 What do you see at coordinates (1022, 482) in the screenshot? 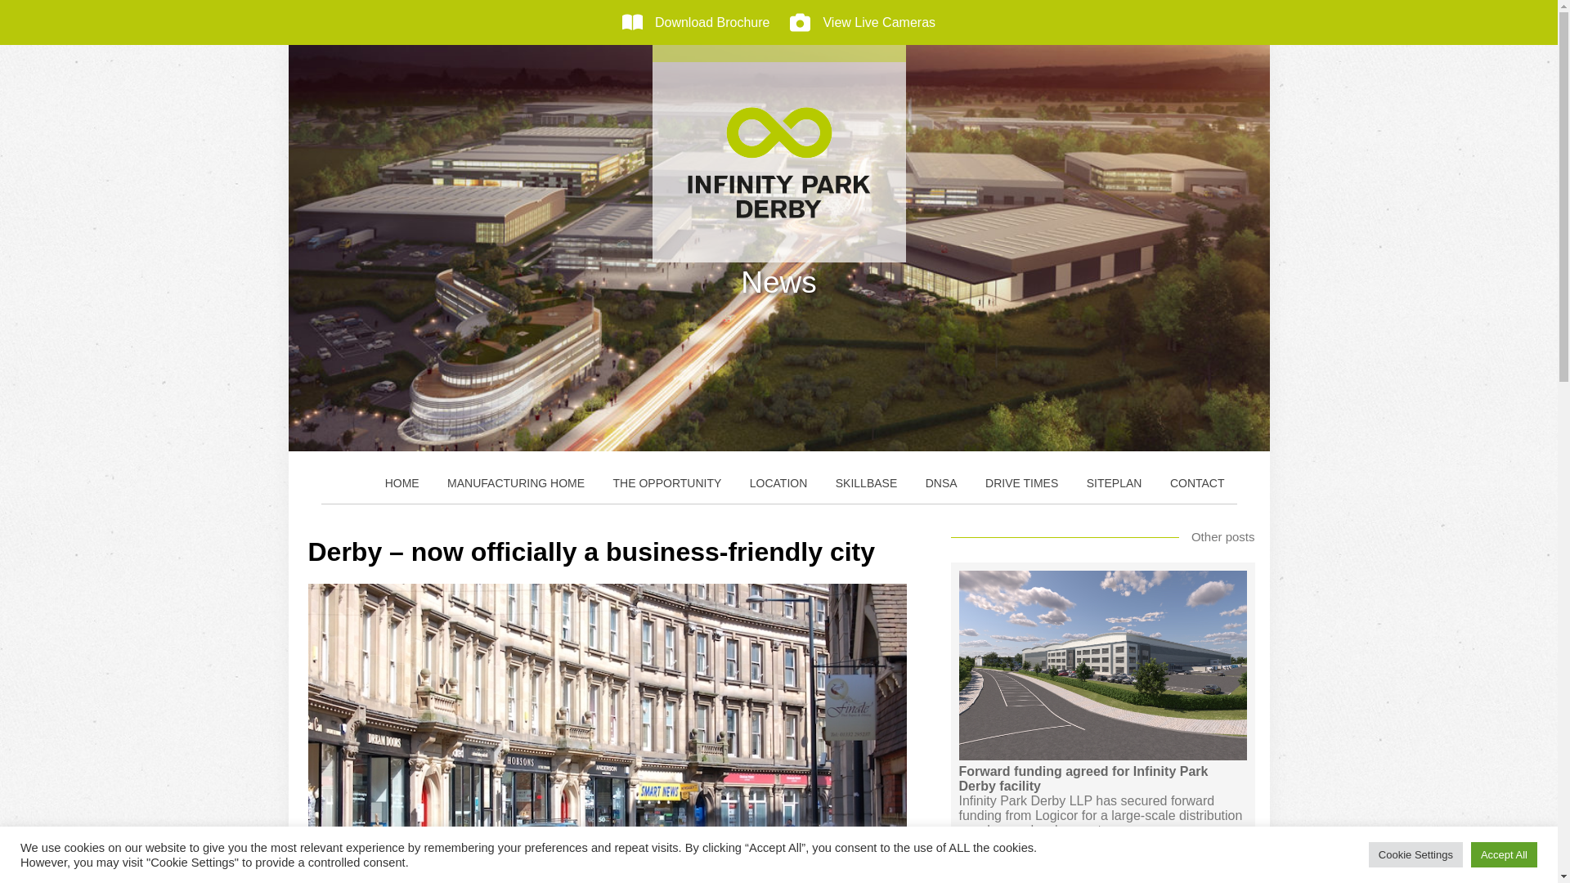
I see `DRIVE TIMES` at bounding box center [1022, 482].